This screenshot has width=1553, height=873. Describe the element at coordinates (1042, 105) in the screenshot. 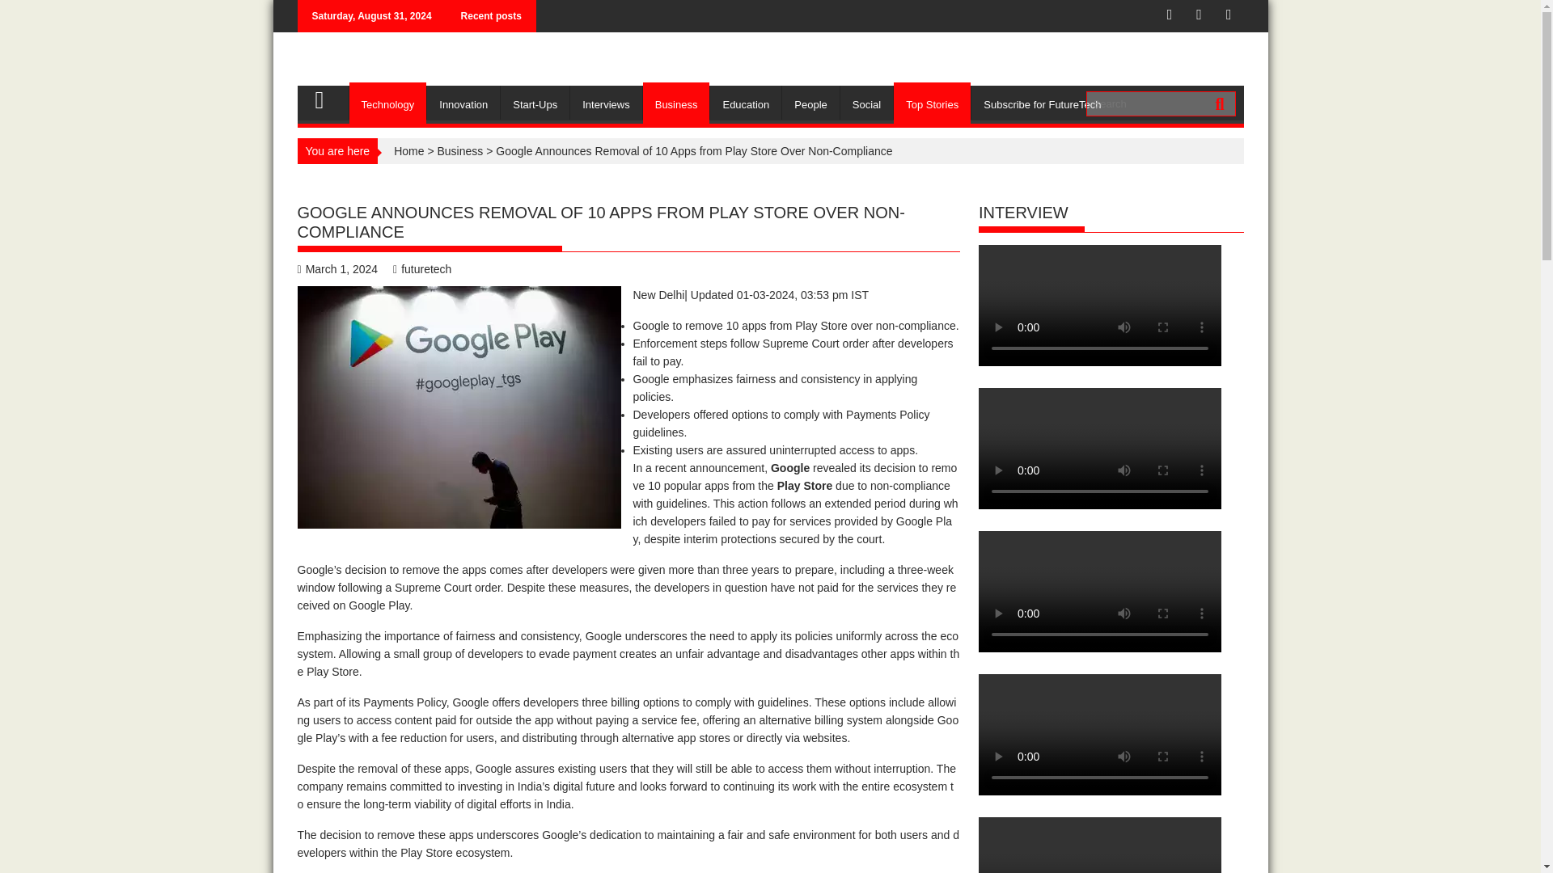

I see `Subscribe for FutureTech` at that location.